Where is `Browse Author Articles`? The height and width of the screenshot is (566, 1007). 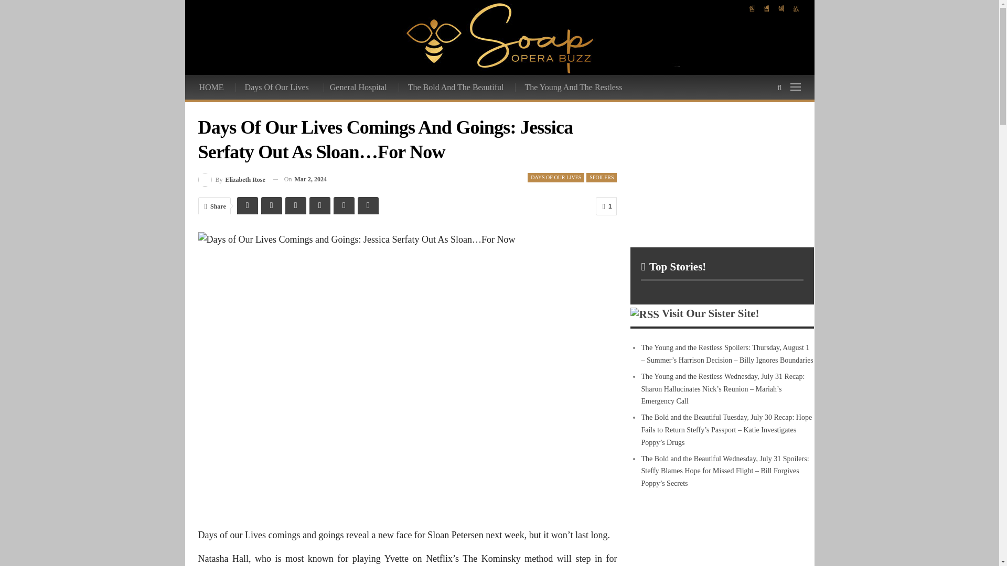
Browse Author Articles is located at coordinates (232, 179).